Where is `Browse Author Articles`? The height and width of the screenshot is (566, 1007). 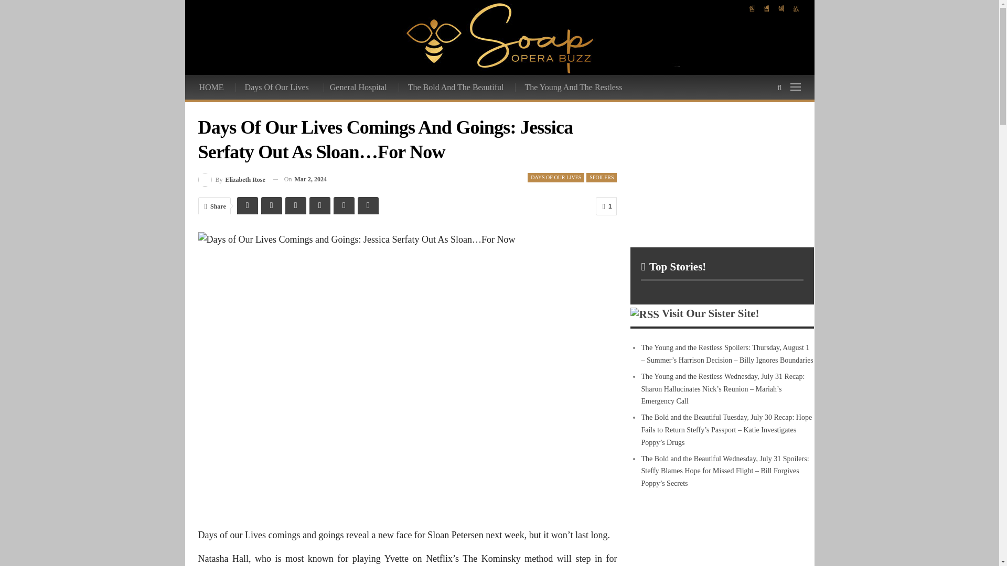
Browse Author Articles is located at coordinates (232, 179).